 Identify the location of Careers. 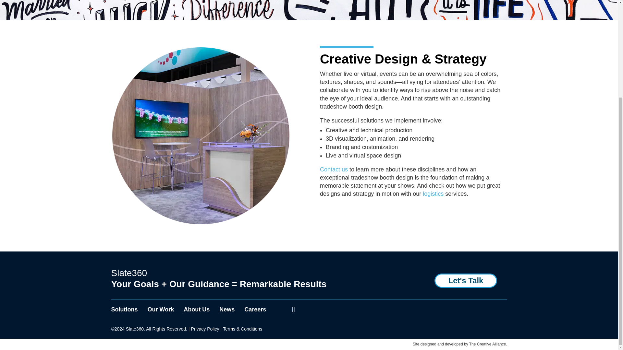
(255, 309).